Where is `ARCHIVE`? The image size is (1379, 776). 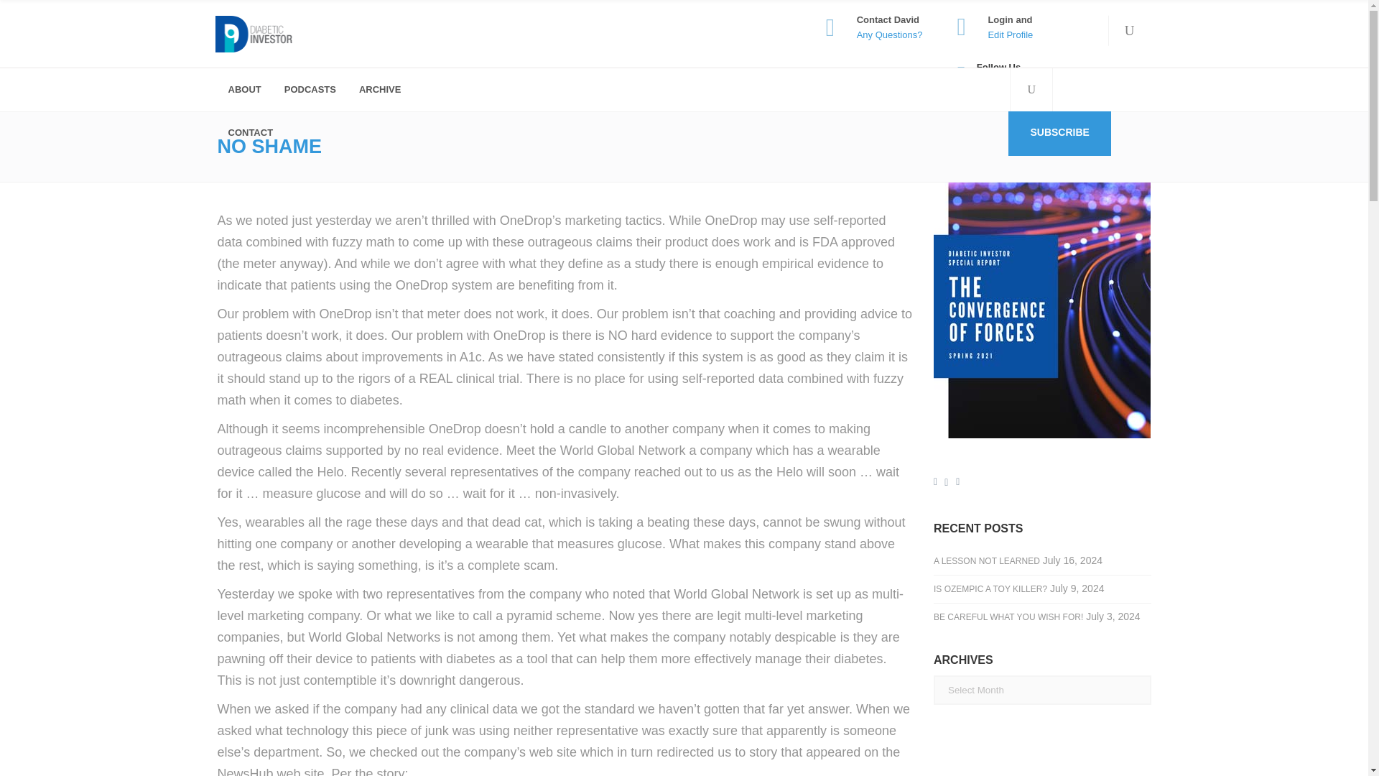 ARCHIVE is located at coordinates (378, 90).